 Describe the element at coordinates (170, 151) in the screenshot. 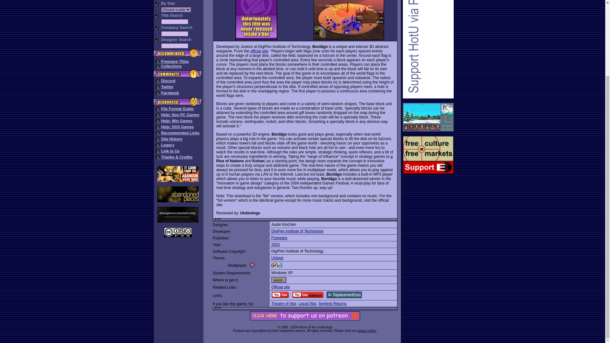

I see `Link to Us` at that location.